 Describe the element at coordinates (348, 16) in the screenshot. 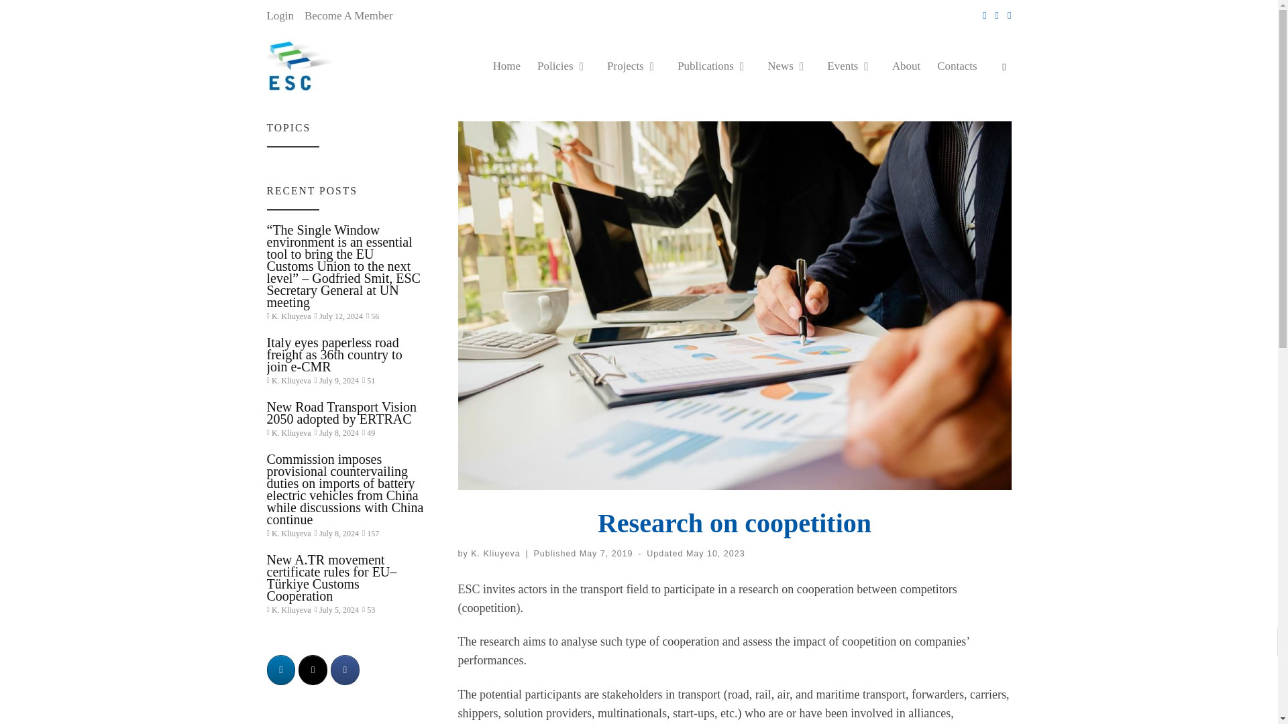

I see `Become A Member` at that location.